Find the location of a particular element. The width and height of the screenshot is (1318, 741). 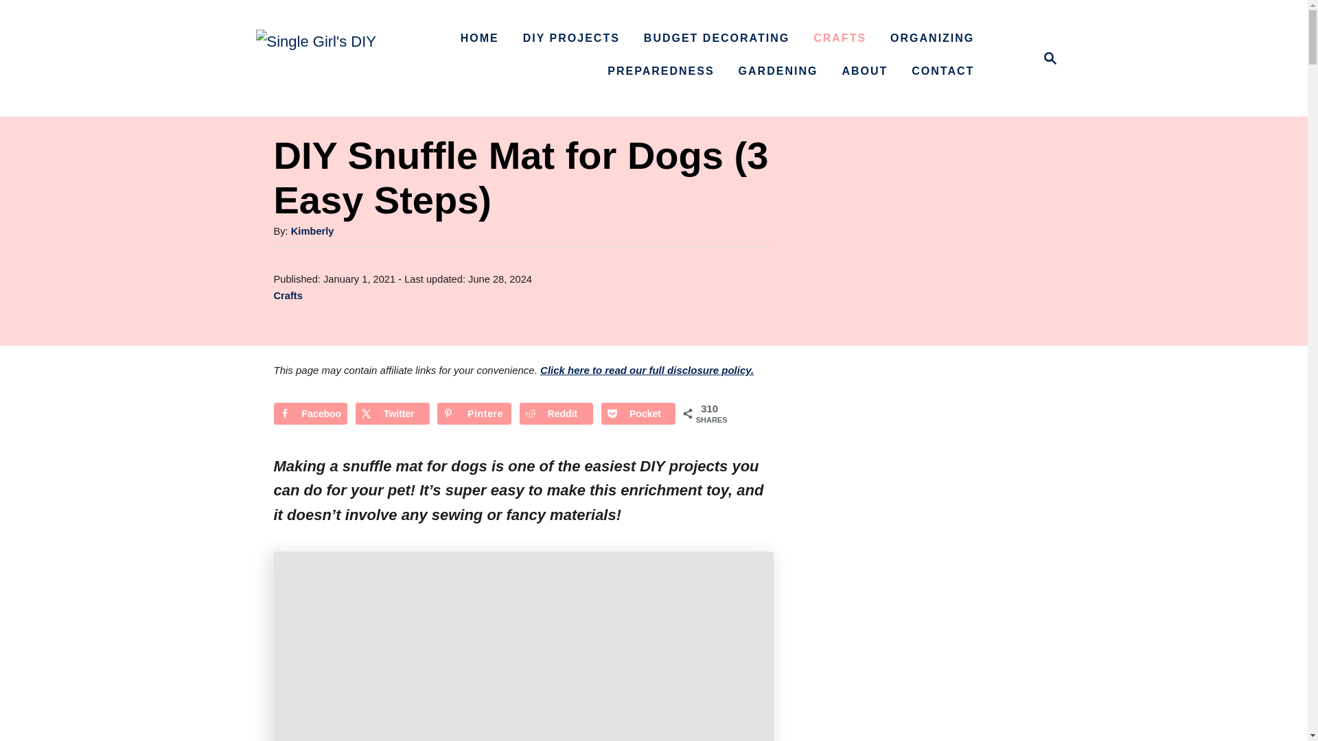

Kimberly is located at coordinates (1046, 58).